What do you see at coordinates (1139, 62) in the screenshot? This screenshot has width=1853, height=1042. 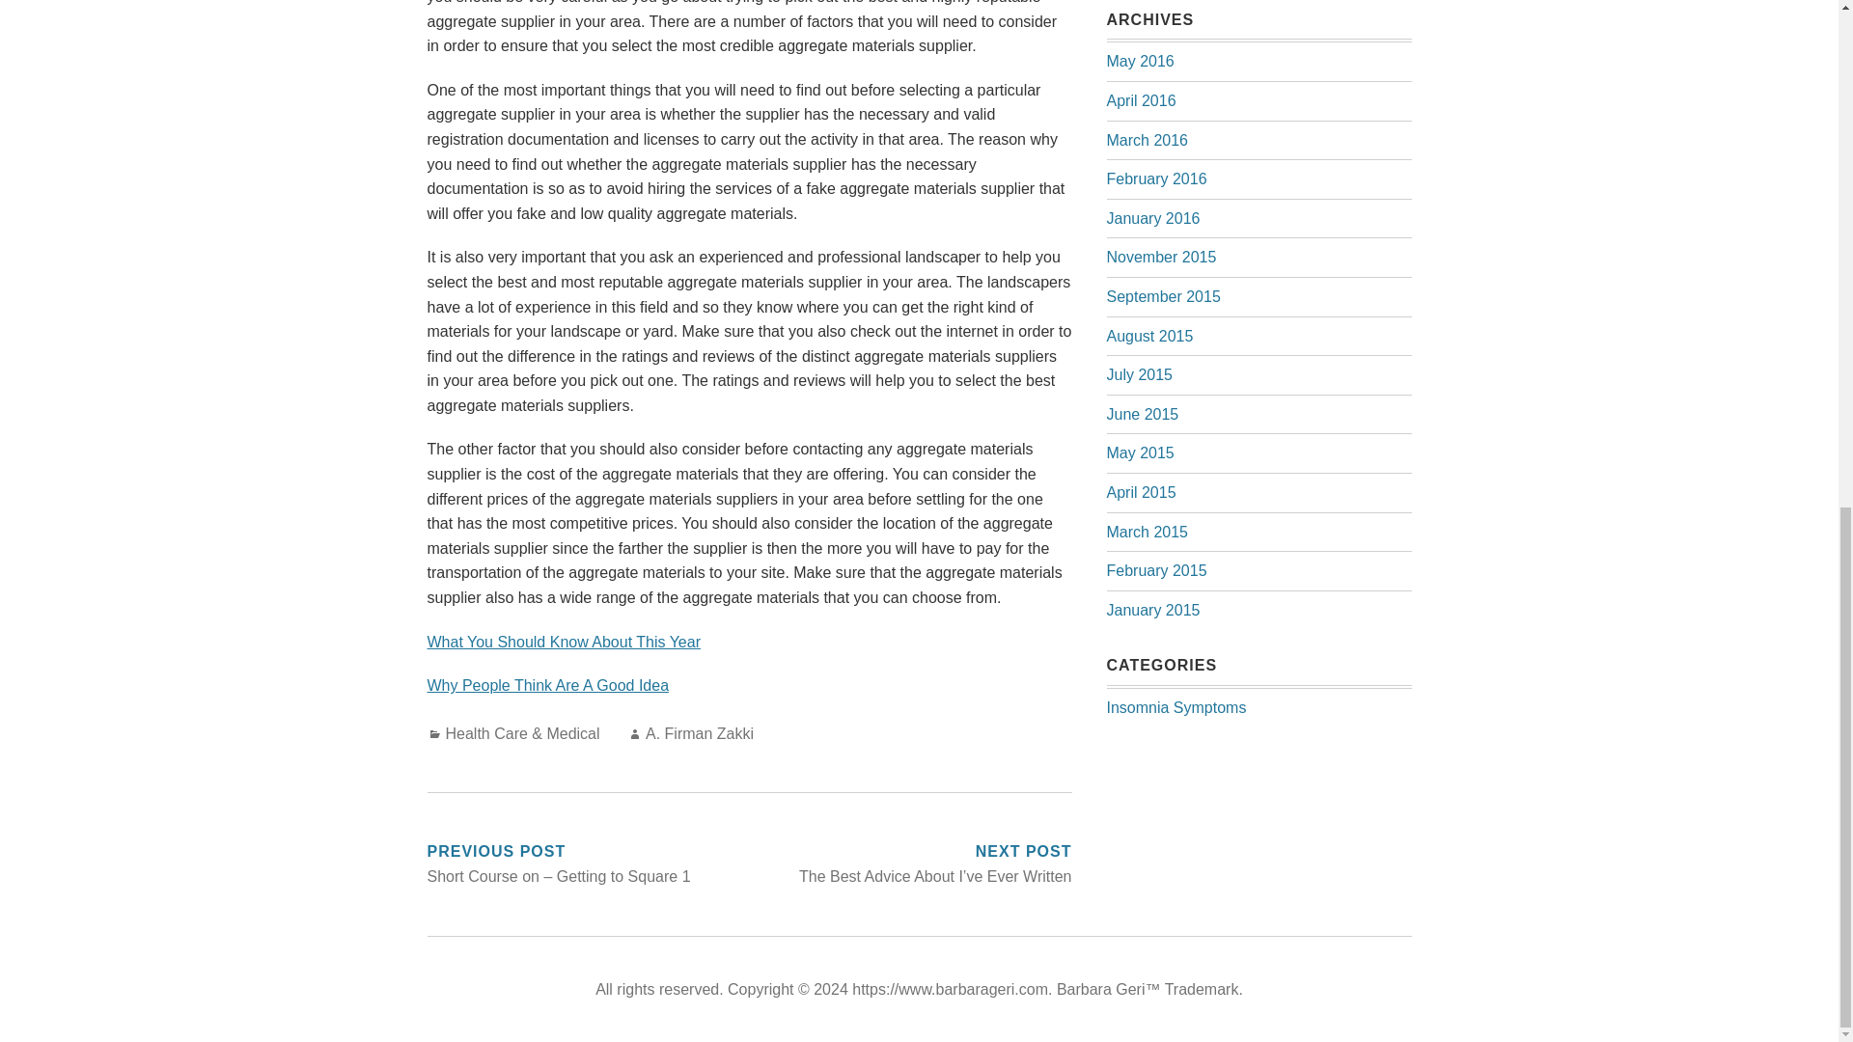 I see `May 2016` at bounding box center [1139, 62].